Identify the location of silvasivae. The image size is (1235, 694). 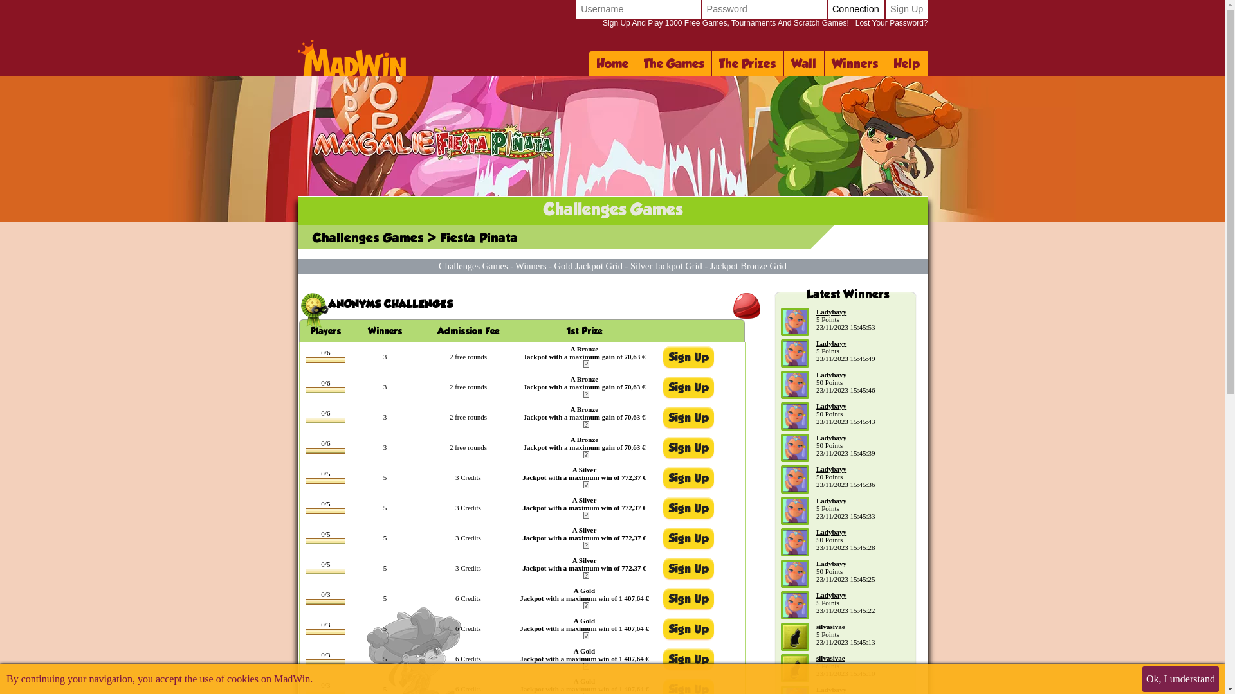
(831, 658).